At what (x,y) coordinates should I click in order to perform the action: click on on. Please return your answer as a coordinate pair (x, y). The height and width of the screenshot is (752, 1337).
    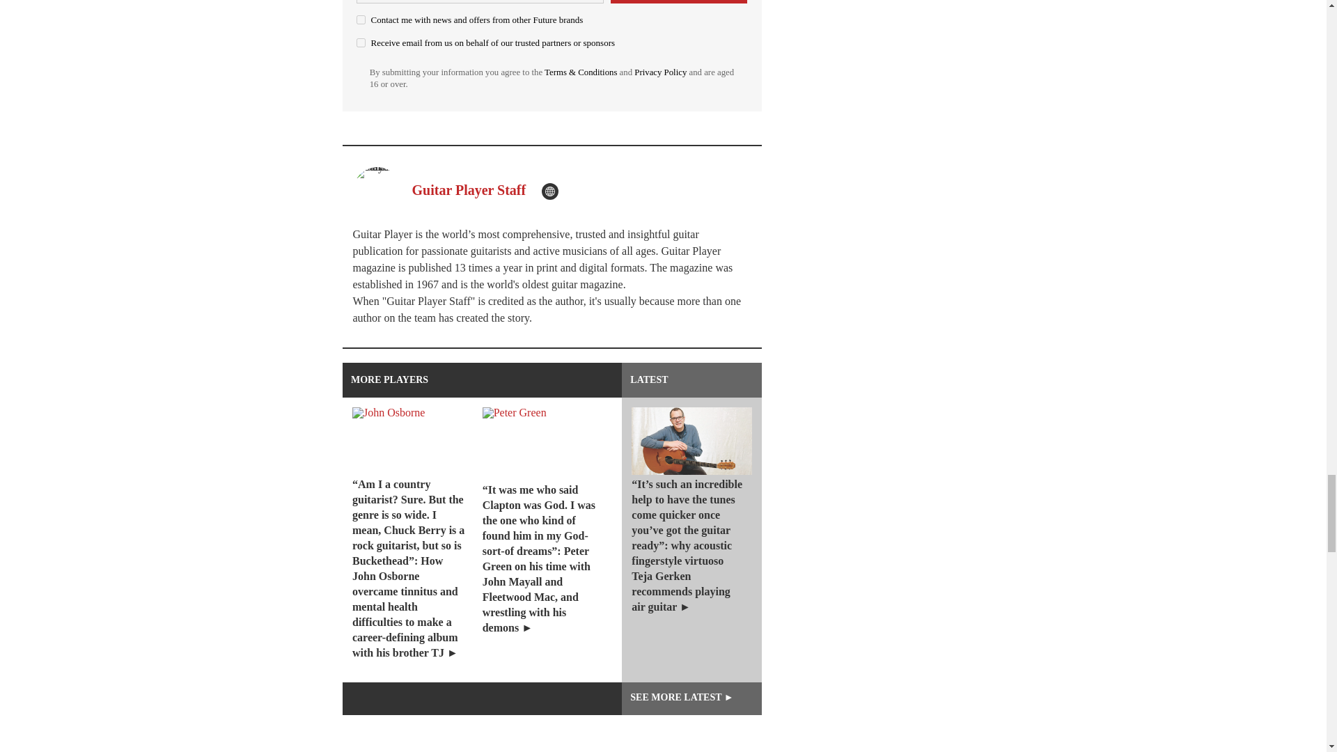
    Looking at the image, I should click on (361, 19).